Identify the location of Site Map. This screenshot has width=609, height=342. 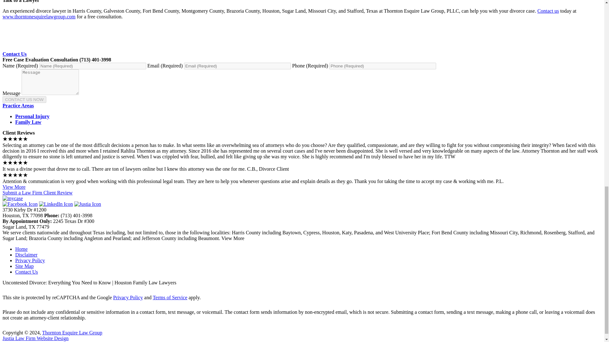
(24, 266).